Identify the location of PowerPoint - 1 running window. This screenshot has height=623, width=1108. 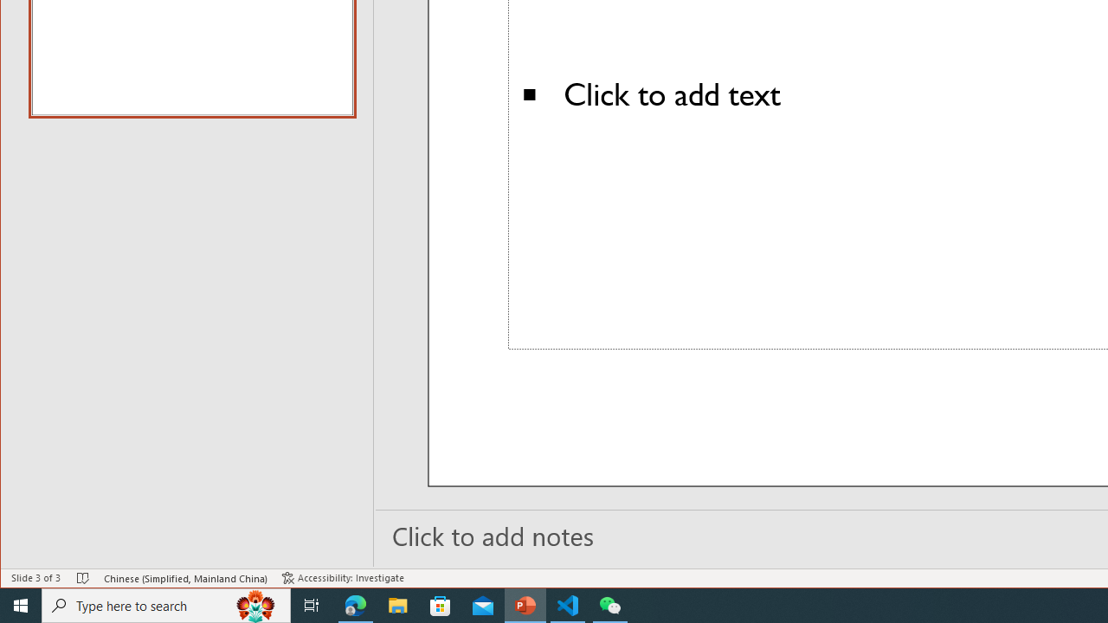
(525, 606).